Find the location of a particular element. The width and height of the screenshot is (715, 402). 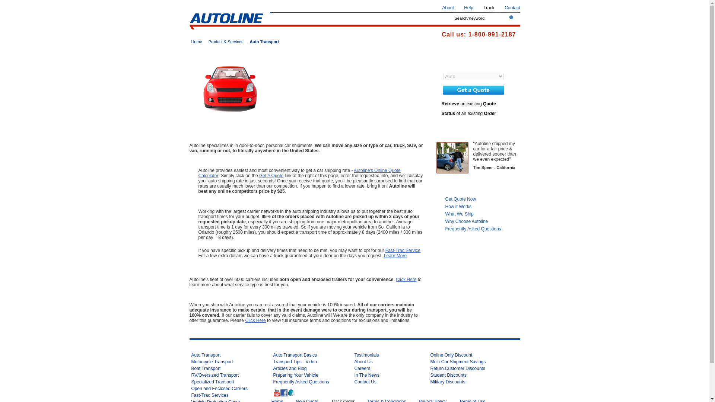

Frequently Asked Questions is located at coordinates (301, 382).